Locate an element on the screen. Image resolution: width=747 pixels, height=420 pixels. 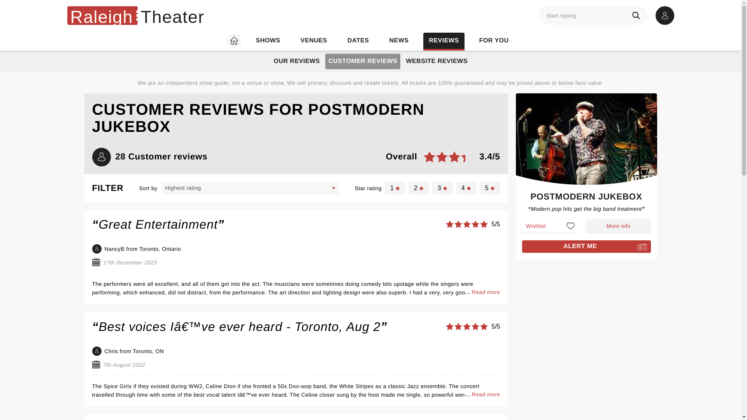
SHOWS is located at coordinates (490, 188).